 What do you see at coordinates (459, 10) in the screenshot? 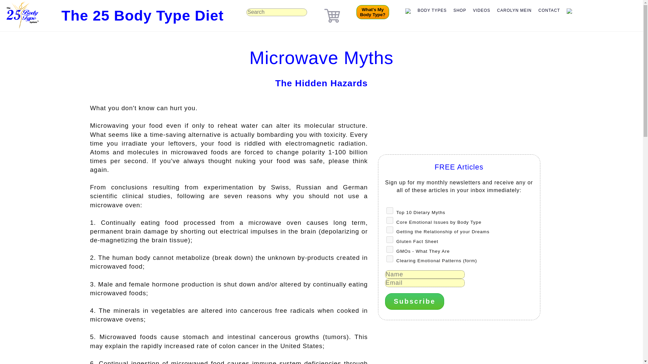
I see `SHOP` at bounding box center [459, 10].